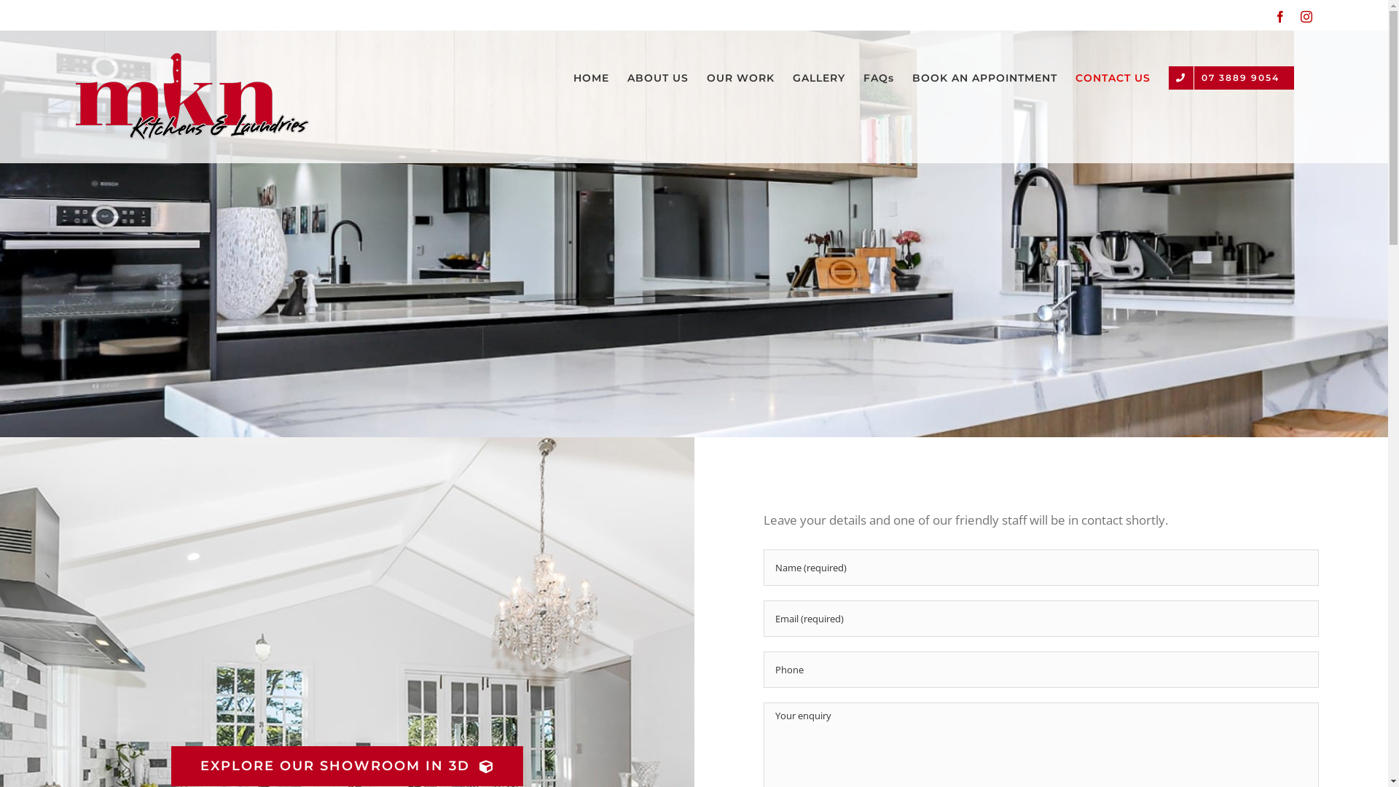  What do you see at coordinates (592, 78) in the screenshot?
I see `HOME` at bounding box center [592, 78].